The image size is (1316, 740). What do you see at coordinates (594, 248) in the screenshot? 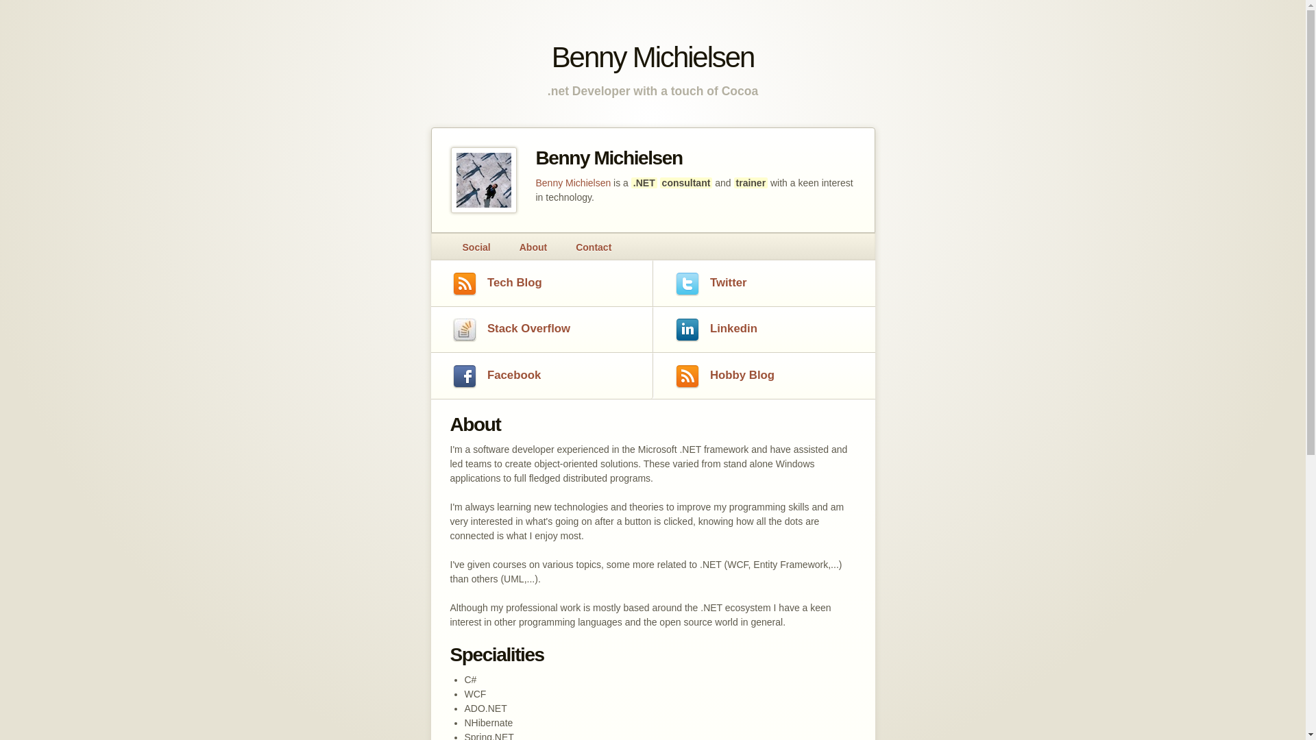
I see `Contact` at bounding box center [594, 248].